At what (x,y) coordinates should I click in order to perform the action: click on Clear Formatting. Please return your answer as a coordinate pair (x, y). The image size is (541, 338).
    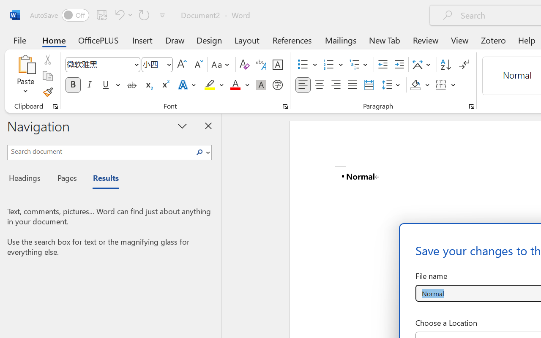
    Looking at the image, I should click on (244, 65).